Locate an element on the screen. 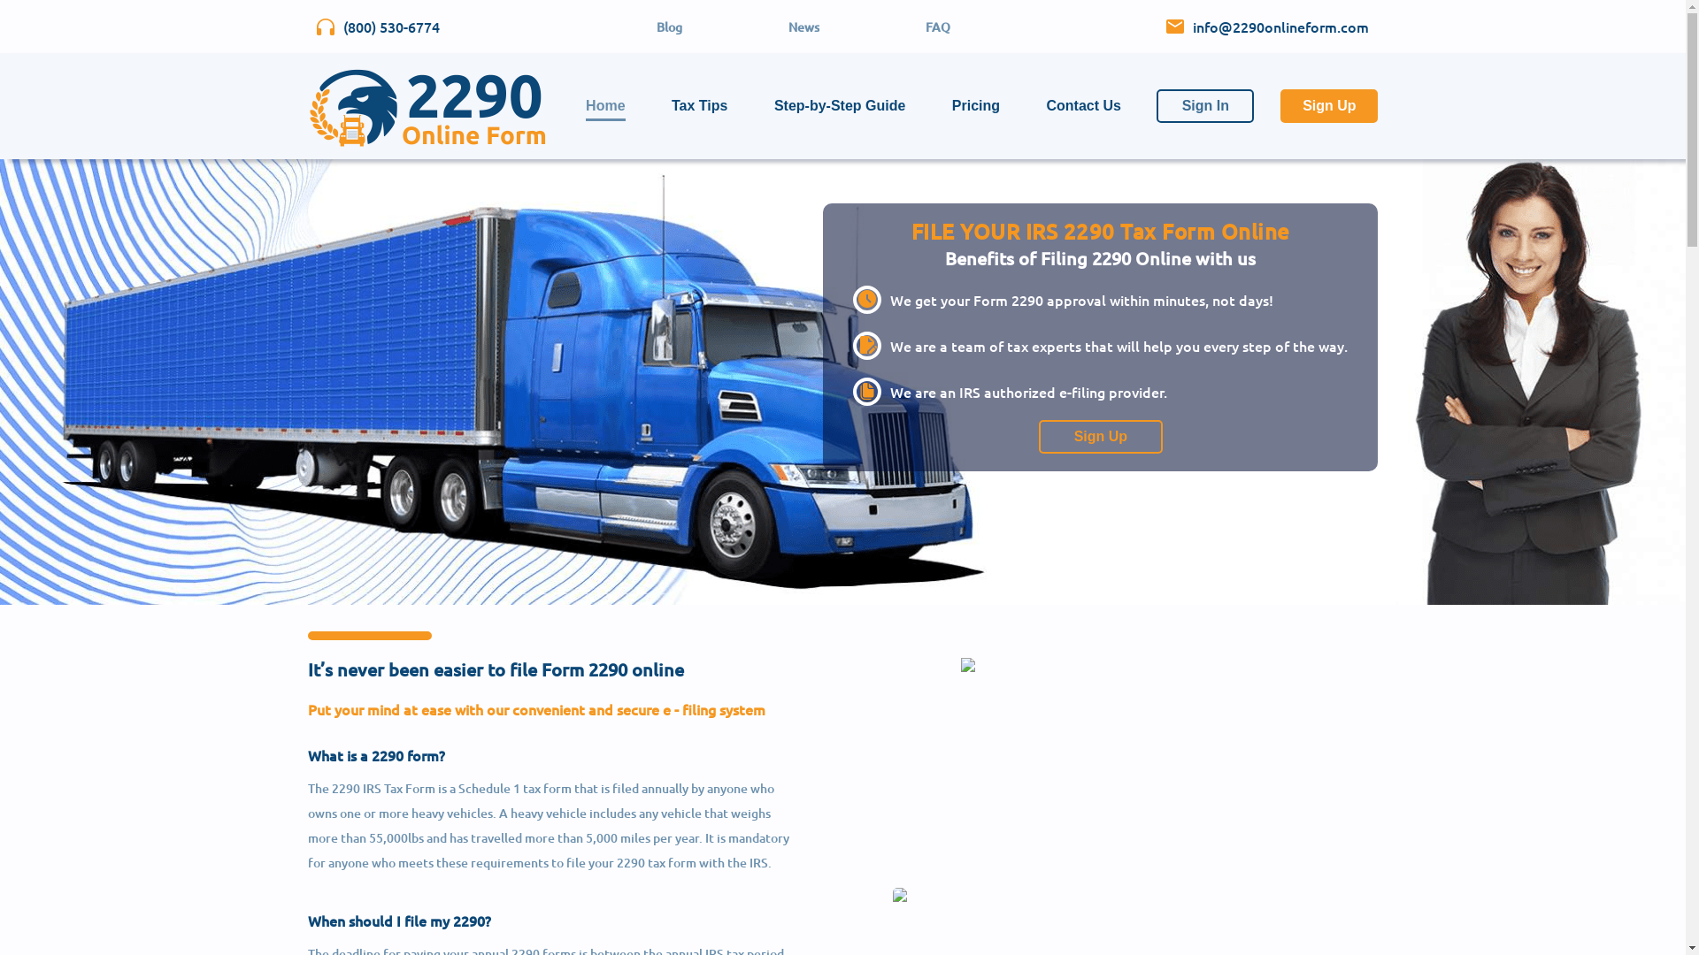 The height and width of the screenshot is (955, 1699). Sign Up is located at coordinates (1101, 437).